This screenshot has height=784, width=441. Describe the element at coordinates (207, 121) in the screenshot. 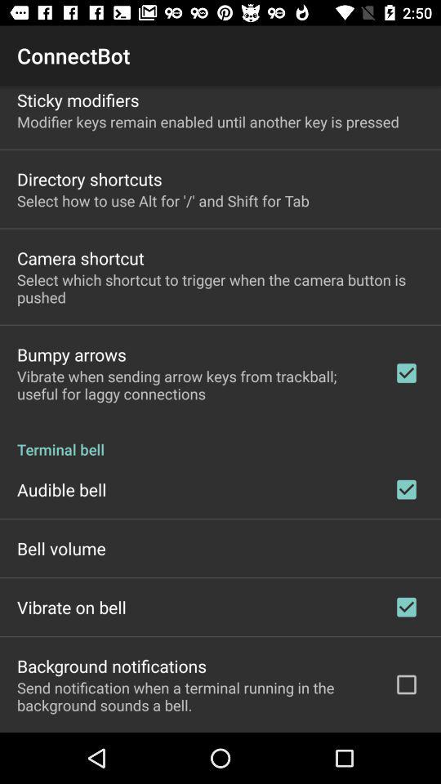

I see `turn off the app below sticky modifiers icon` at that location.